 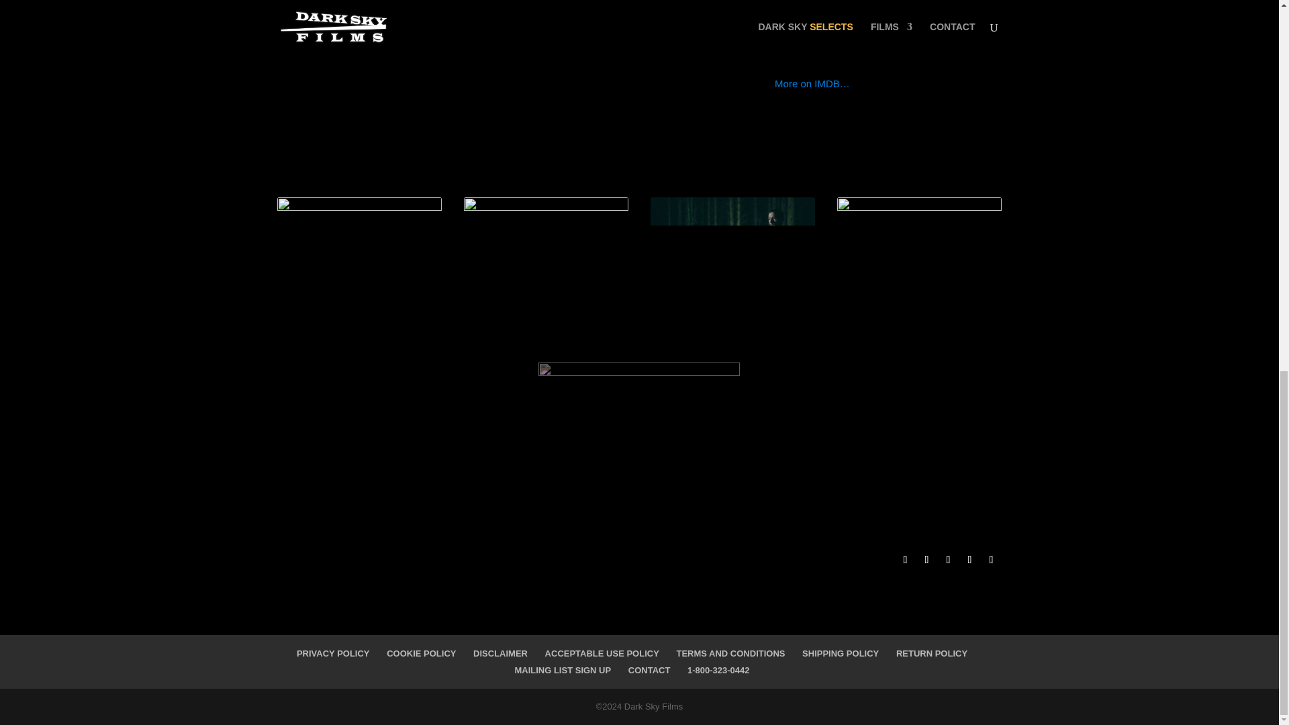 What do you see at coordinates (926, 559) in the screenshot?
I see `Follow on Twitter` at bounding box center [926, 559].